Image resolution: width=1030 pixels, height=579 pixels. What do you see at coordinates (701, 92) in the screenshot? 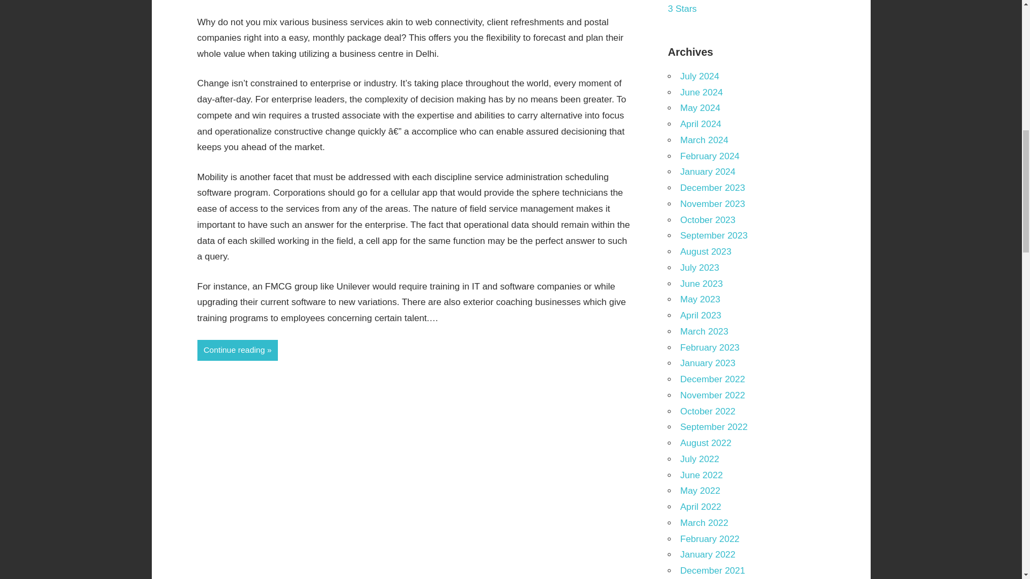
I see `June 2024` at bounding box center [701, 92].